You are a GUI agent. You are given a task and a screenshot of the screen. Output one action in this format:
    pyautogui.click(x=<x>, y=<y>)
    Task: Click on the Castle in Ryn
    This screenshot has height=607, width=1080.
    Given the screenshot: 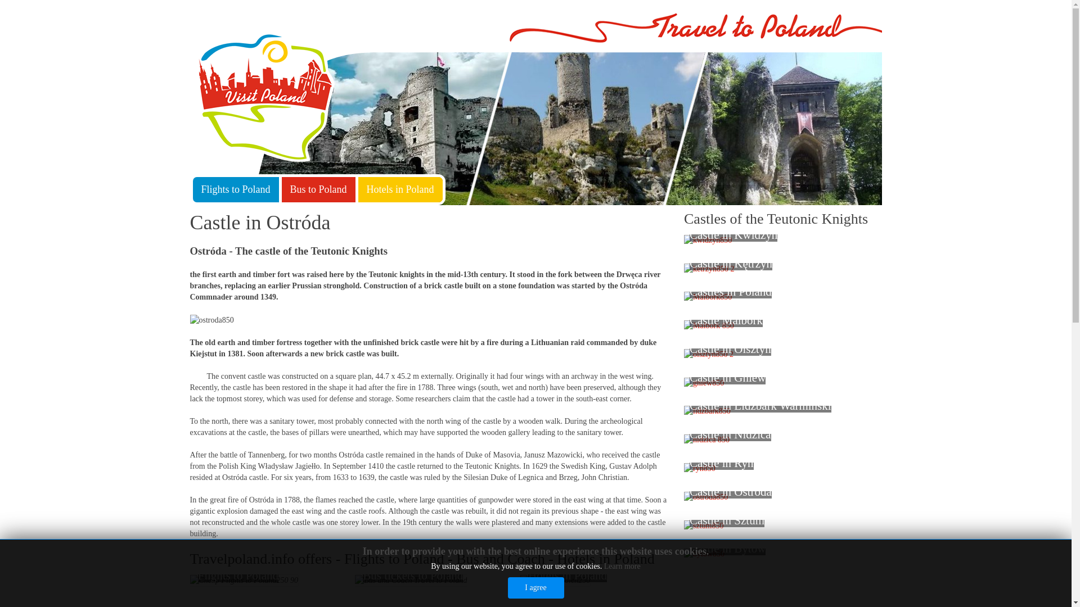 What is the action you would take?
    pyautogui.click(x=699, y=469)
    